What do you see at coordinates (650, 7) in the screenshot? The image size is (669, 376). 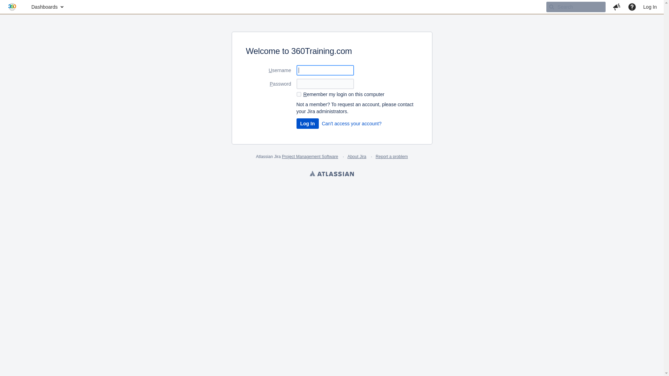 I see `Log In` at bounding box center [650, 7].